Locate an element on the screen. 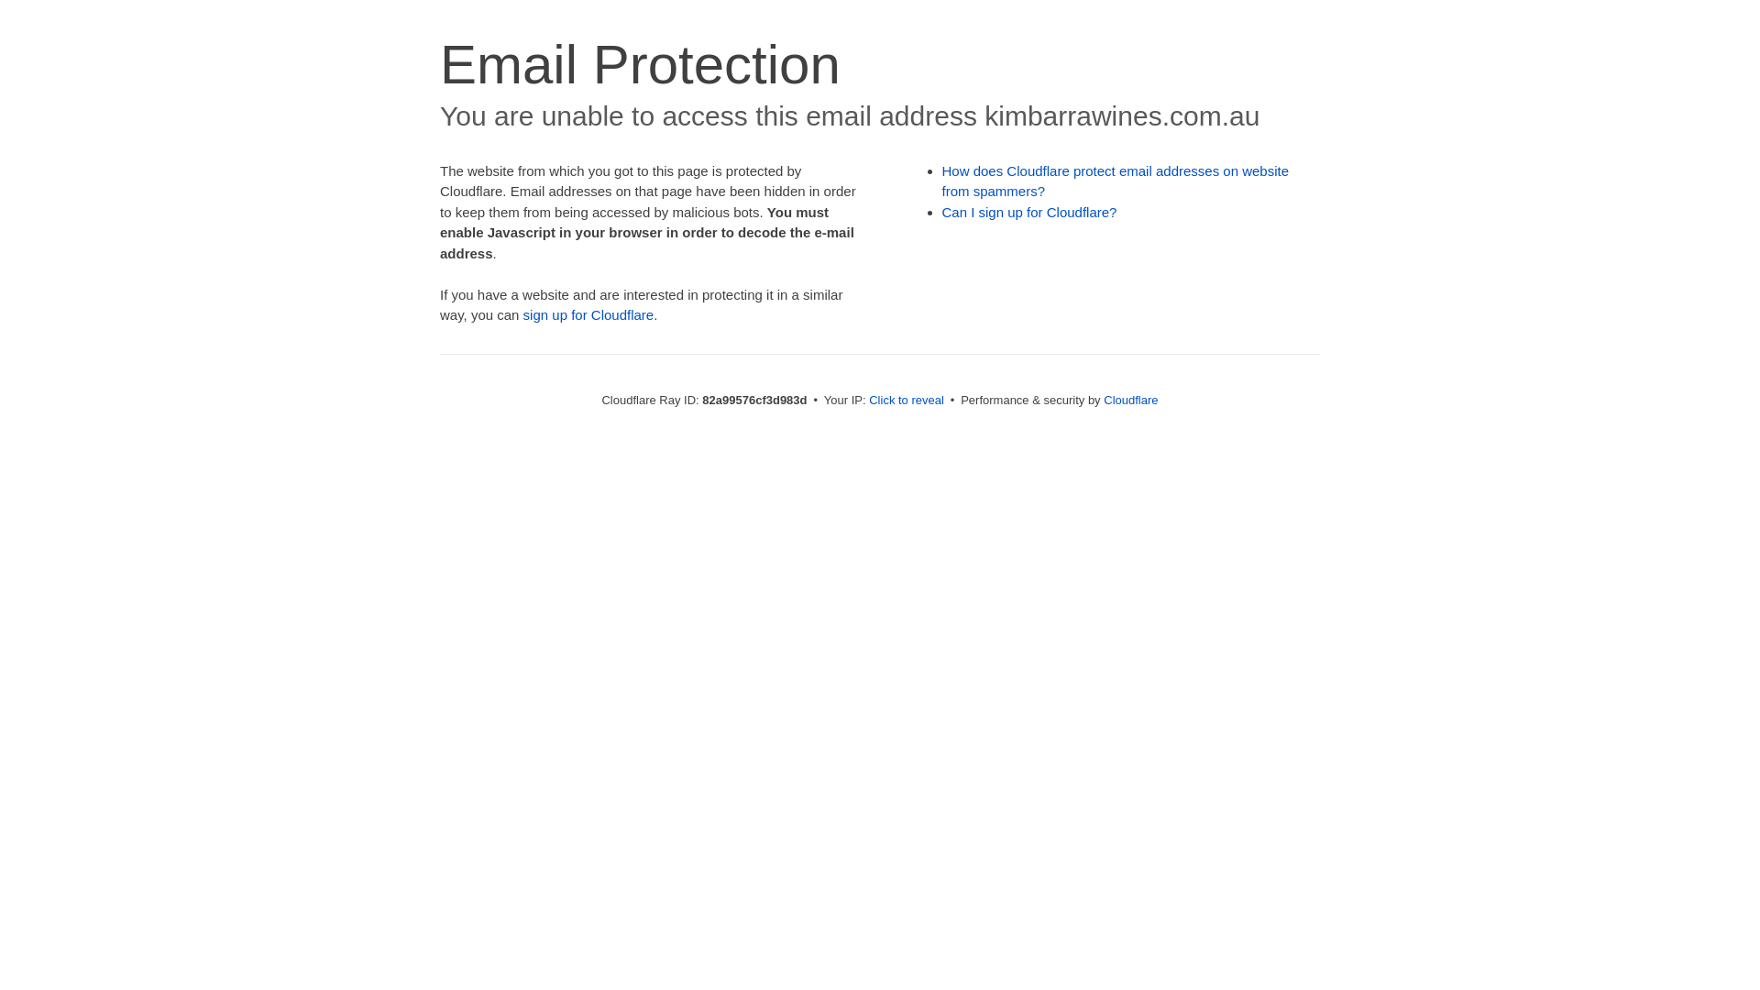  Cloudflare is located at coordinates (1131, 400).